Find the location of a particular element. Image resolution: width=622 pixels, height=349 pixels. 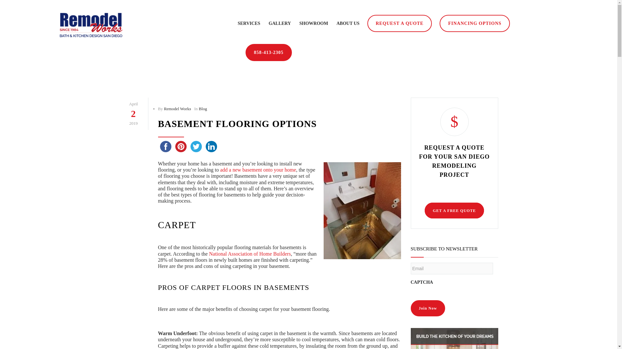

GALLERY is located at coordinates (275, 20).